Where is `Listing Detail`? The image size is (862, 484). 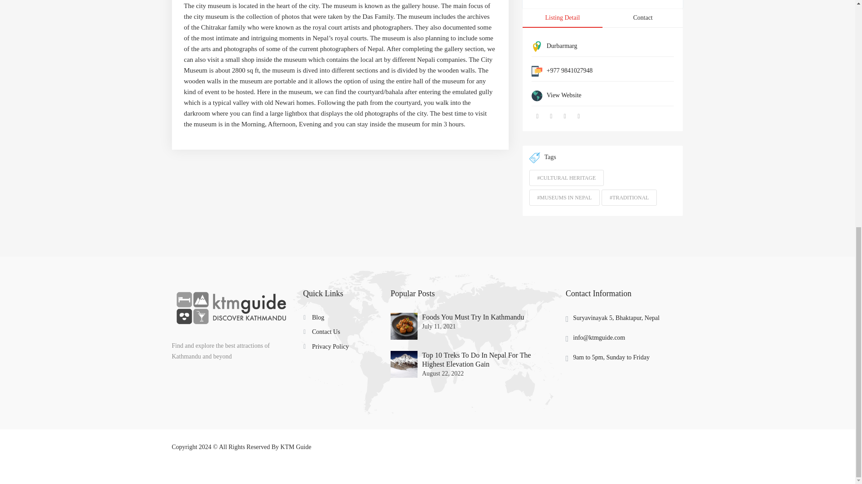
Listing Detail is located at coordinates (562, 18).